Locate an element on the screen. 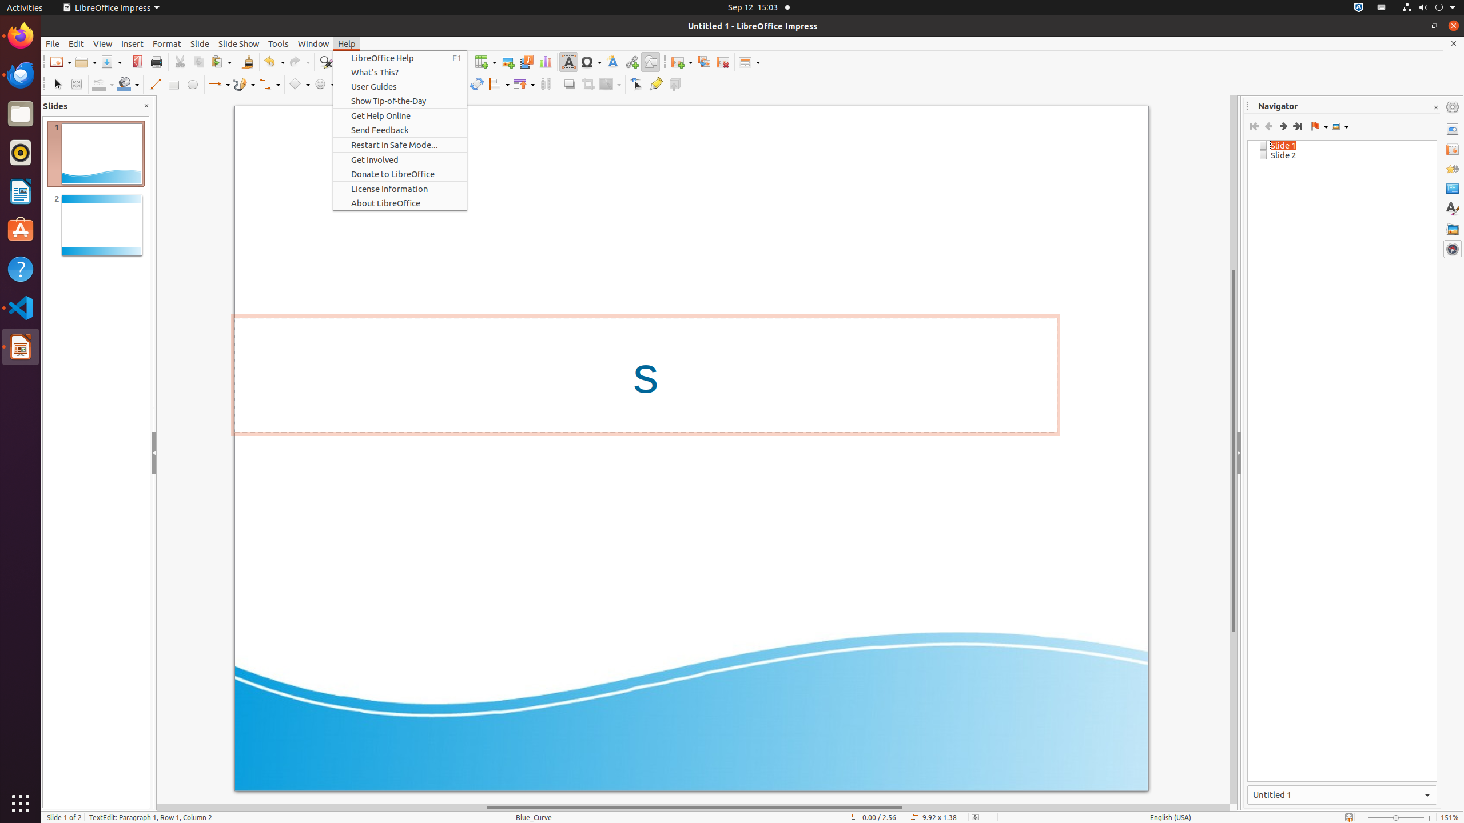  Lines and Arrows is located at coordinates (219, 85).